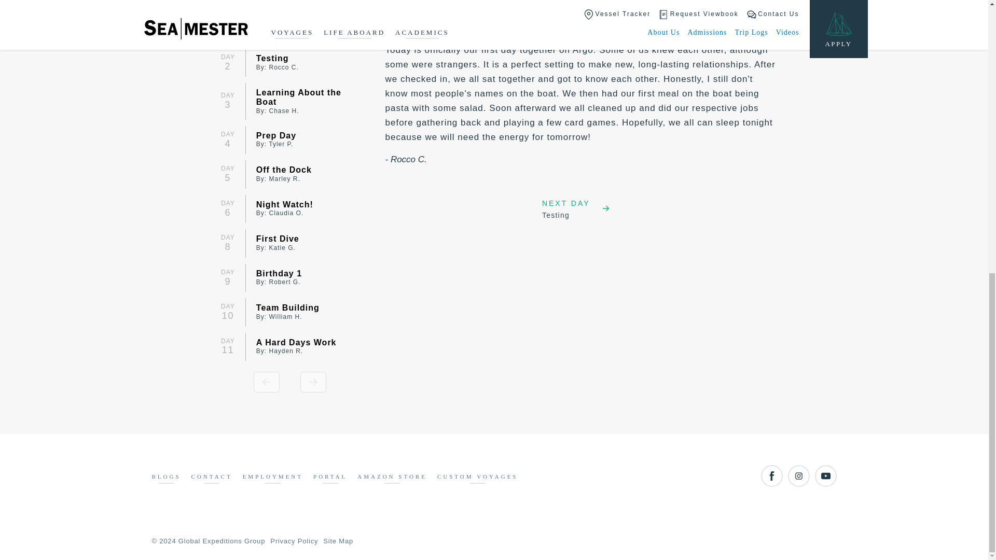 The height and width of the screenshot is (560, 996). I want to click on facebook, so click(771, 476).